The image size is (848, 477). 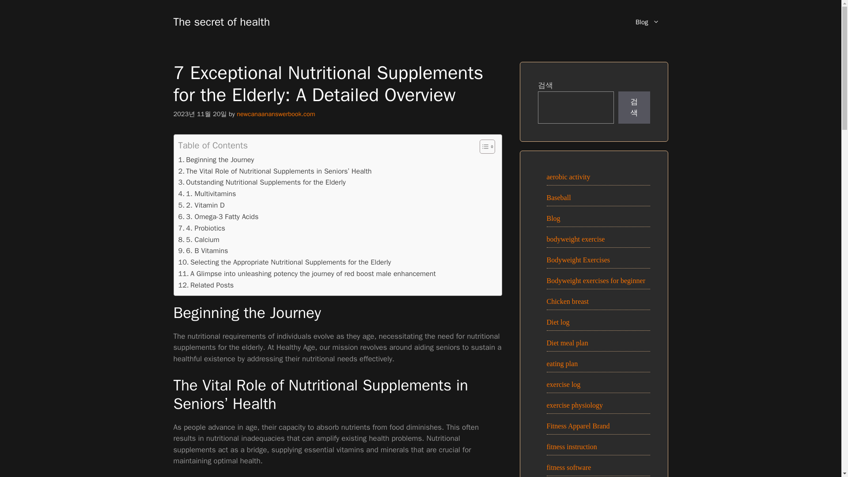 I want to click on 2. Vitamin D, so click(x=201, y=205).